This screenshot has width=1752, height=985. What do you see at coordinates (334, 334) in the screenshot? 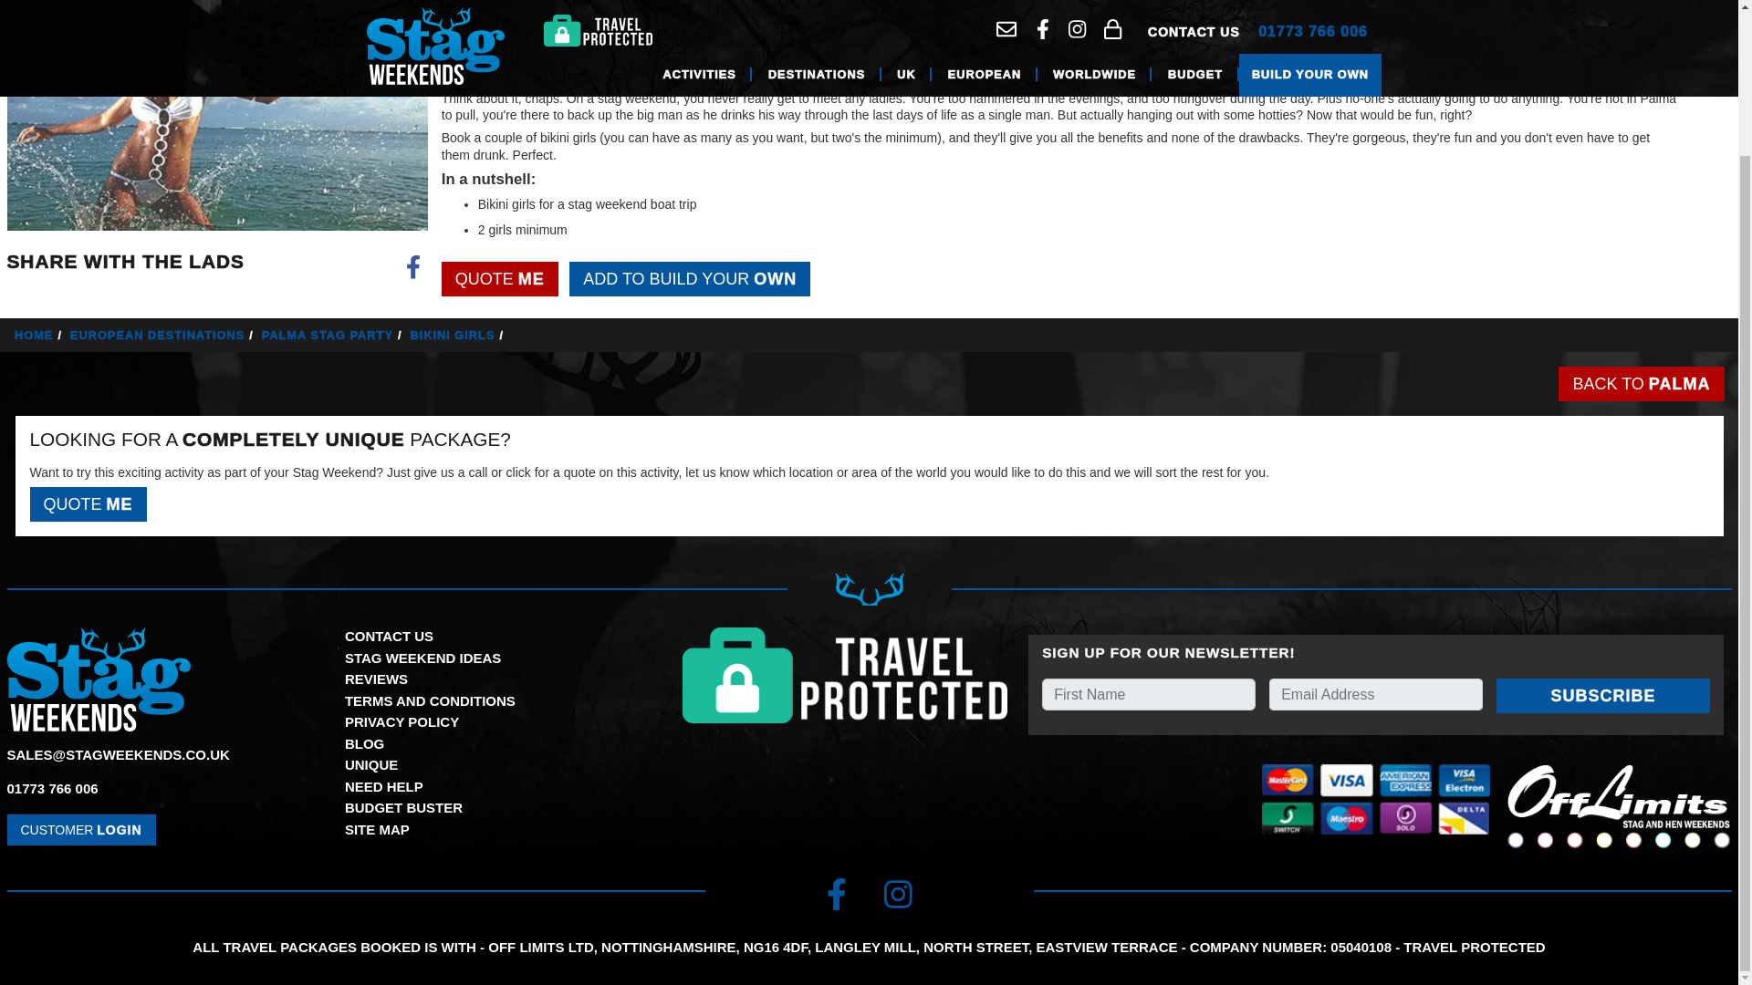
I see `PALMA STAG PARTY` at bounding box center [334, 334].